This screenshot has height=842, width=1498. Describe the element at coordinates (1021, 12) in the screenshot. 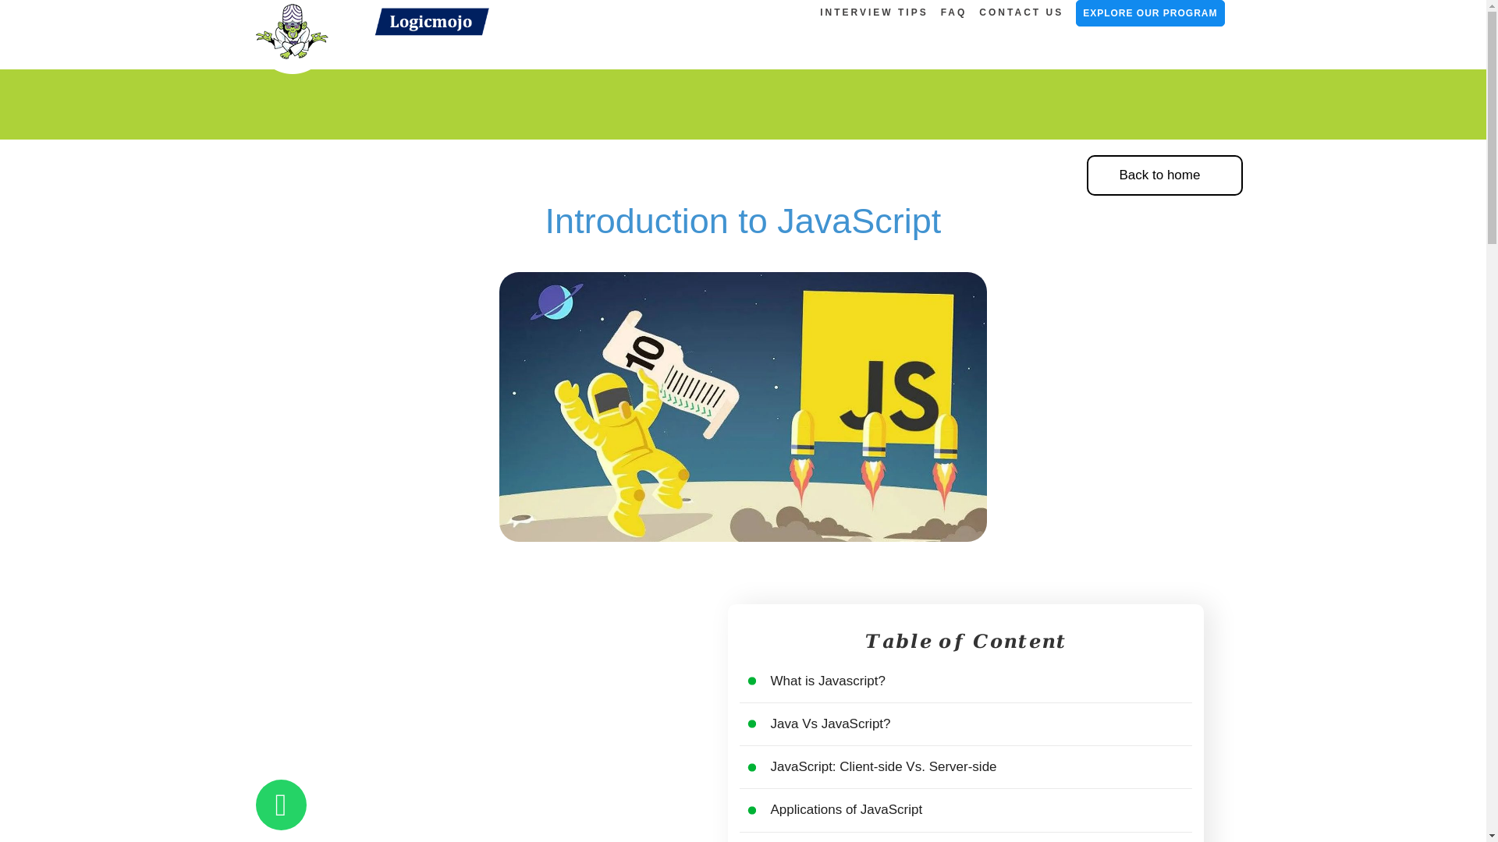

I see `CONTACT US` at that location.